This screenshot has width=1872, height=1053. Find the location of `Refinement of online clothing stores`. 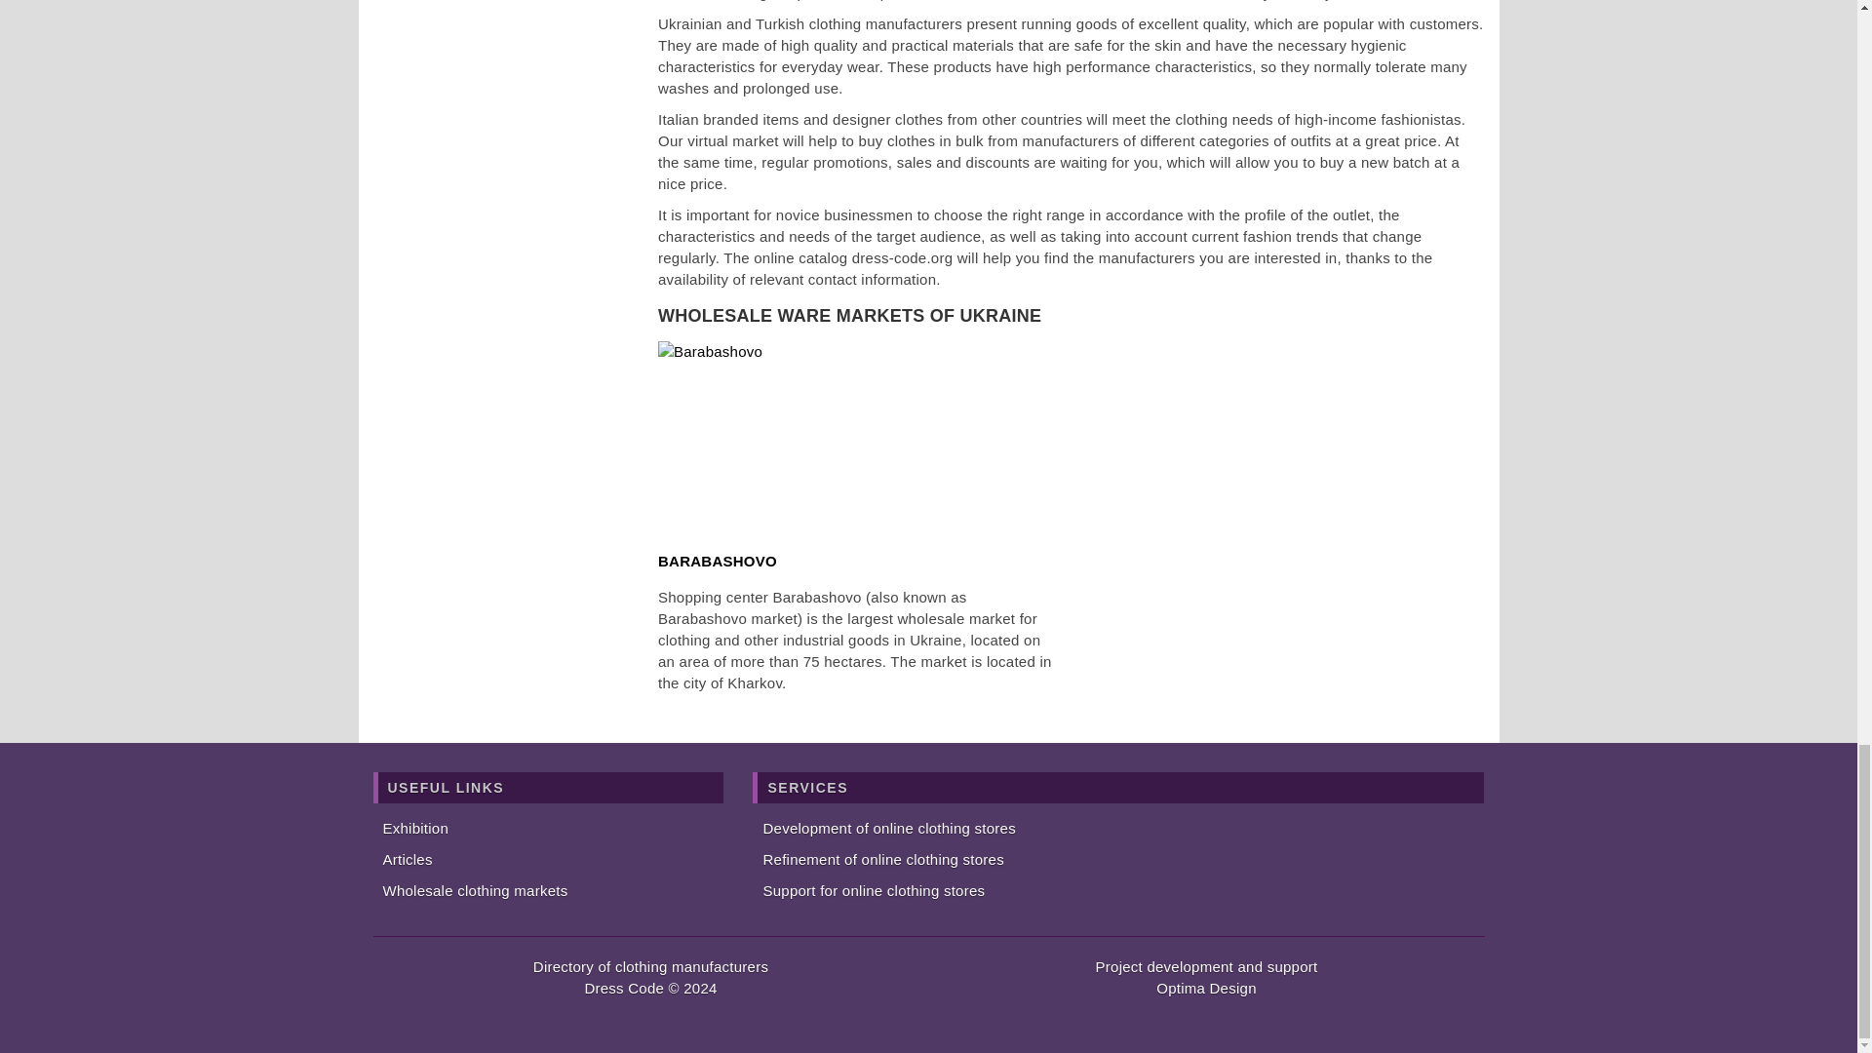

Refinement of online clothing stores is located at coordinates (882, 858).